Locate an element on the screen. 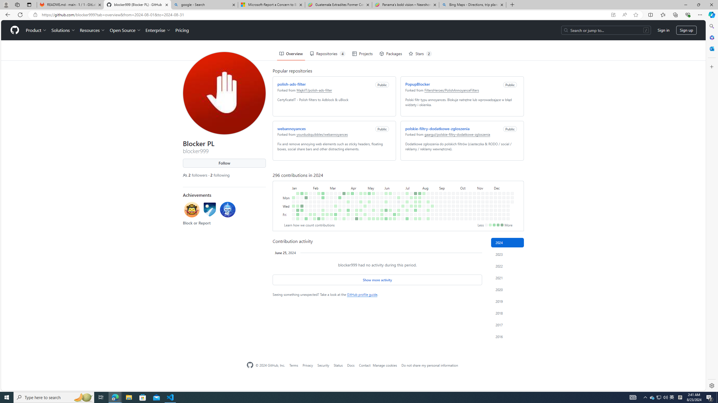 Image resolution: width=718 pixels, height=403 pixels. No contributions on April 22nd. is located at coordinates (360, 177).